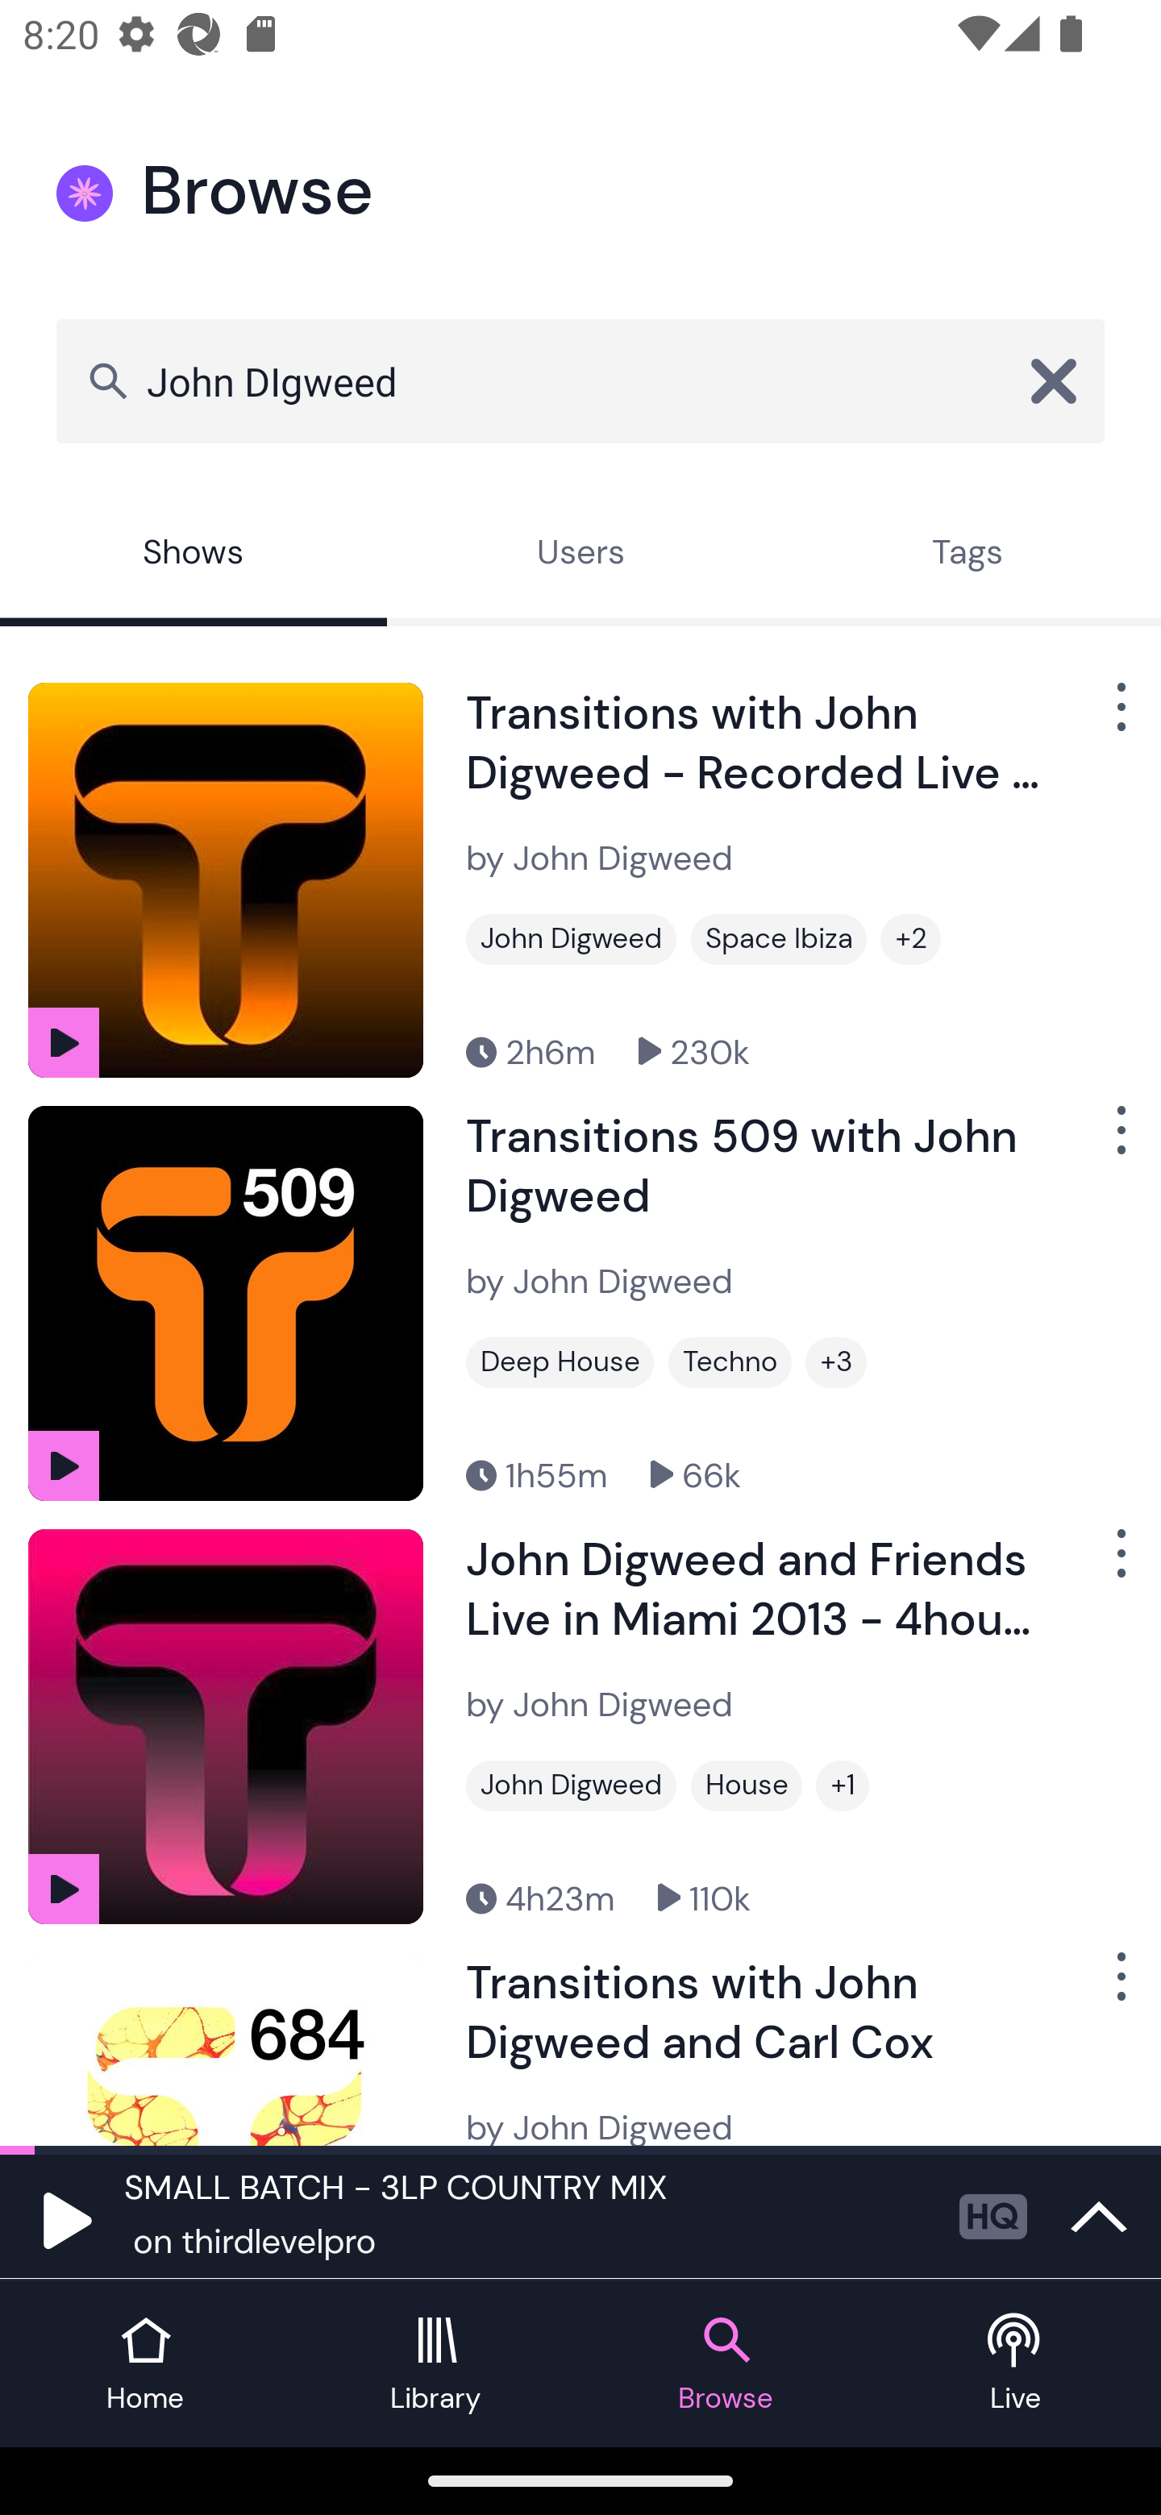  Describe the element at coordinates (1016, 2363) in the screenshot. I see `Live tab Live` at that location.